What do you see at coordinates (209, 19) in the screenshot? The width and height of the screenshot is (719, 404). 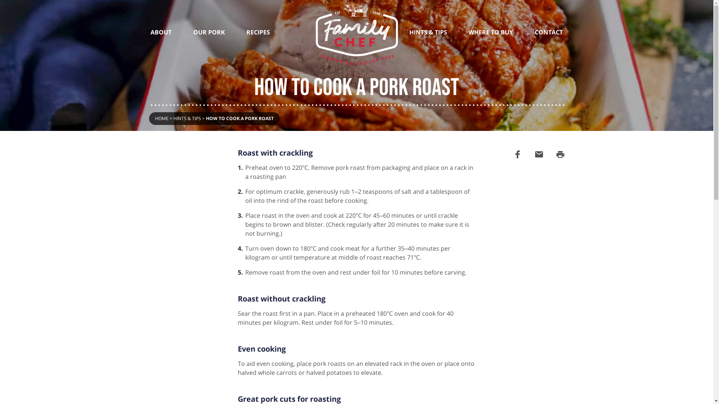 I see `OUR PORK` at bounding box center [209, 19].